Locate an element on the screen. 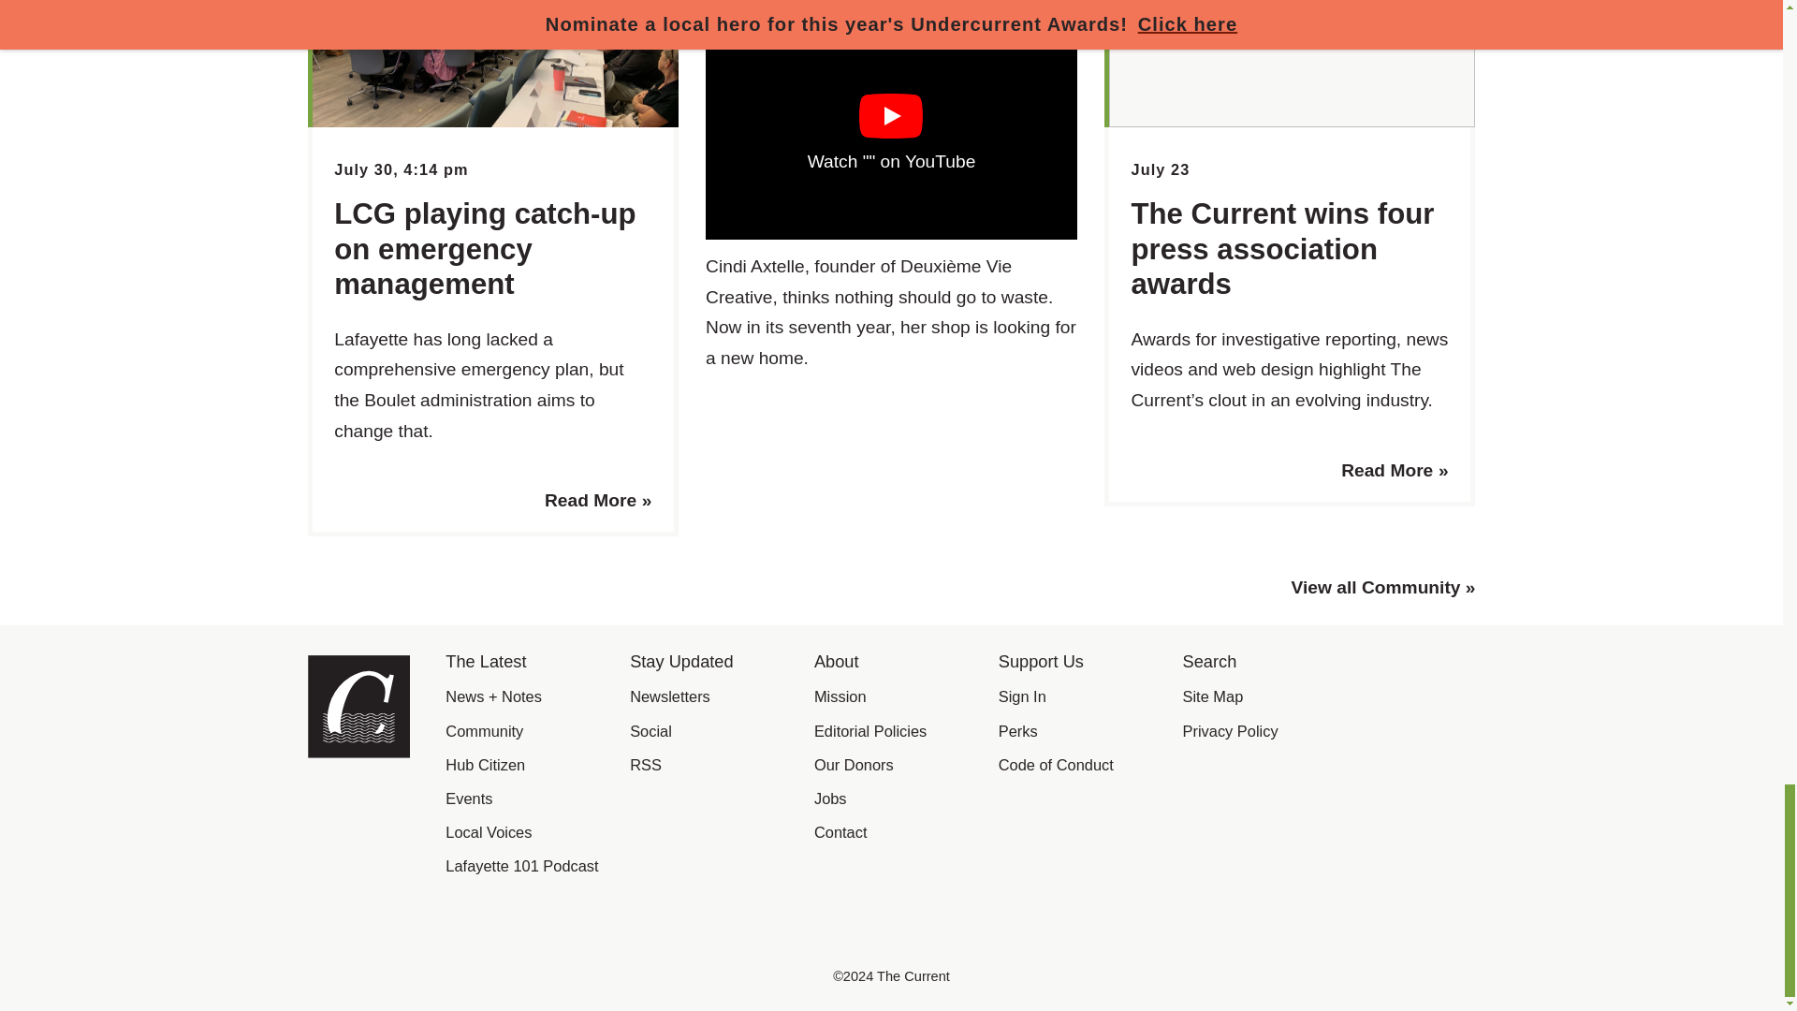 The height and width of the screenshot is (1011, 1797). Hub Citizen is located at coordinates (485, 764).